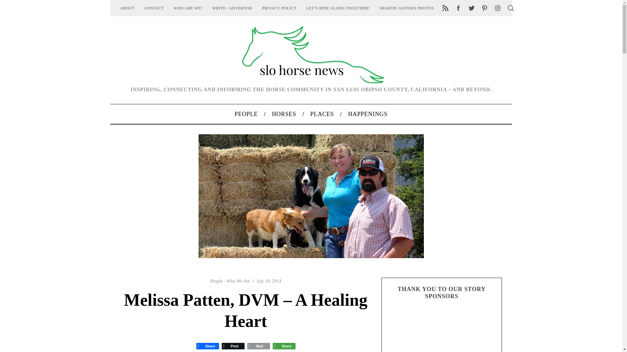 Image resolution: width=627 pixels, height=352 pixels. I want to click on PLACES, so click(322, 114).